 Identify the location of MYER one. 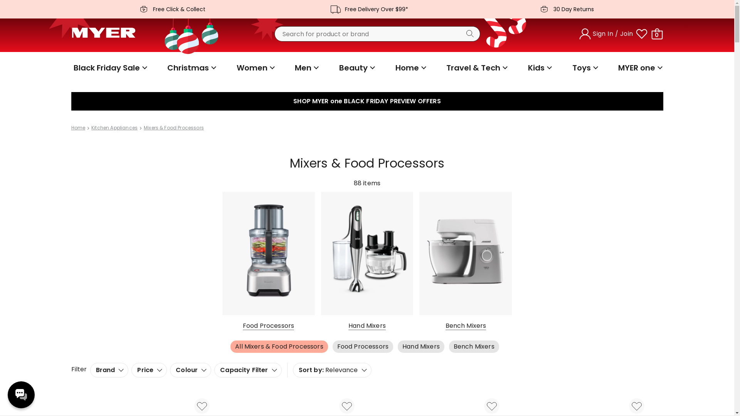
(639, 68).